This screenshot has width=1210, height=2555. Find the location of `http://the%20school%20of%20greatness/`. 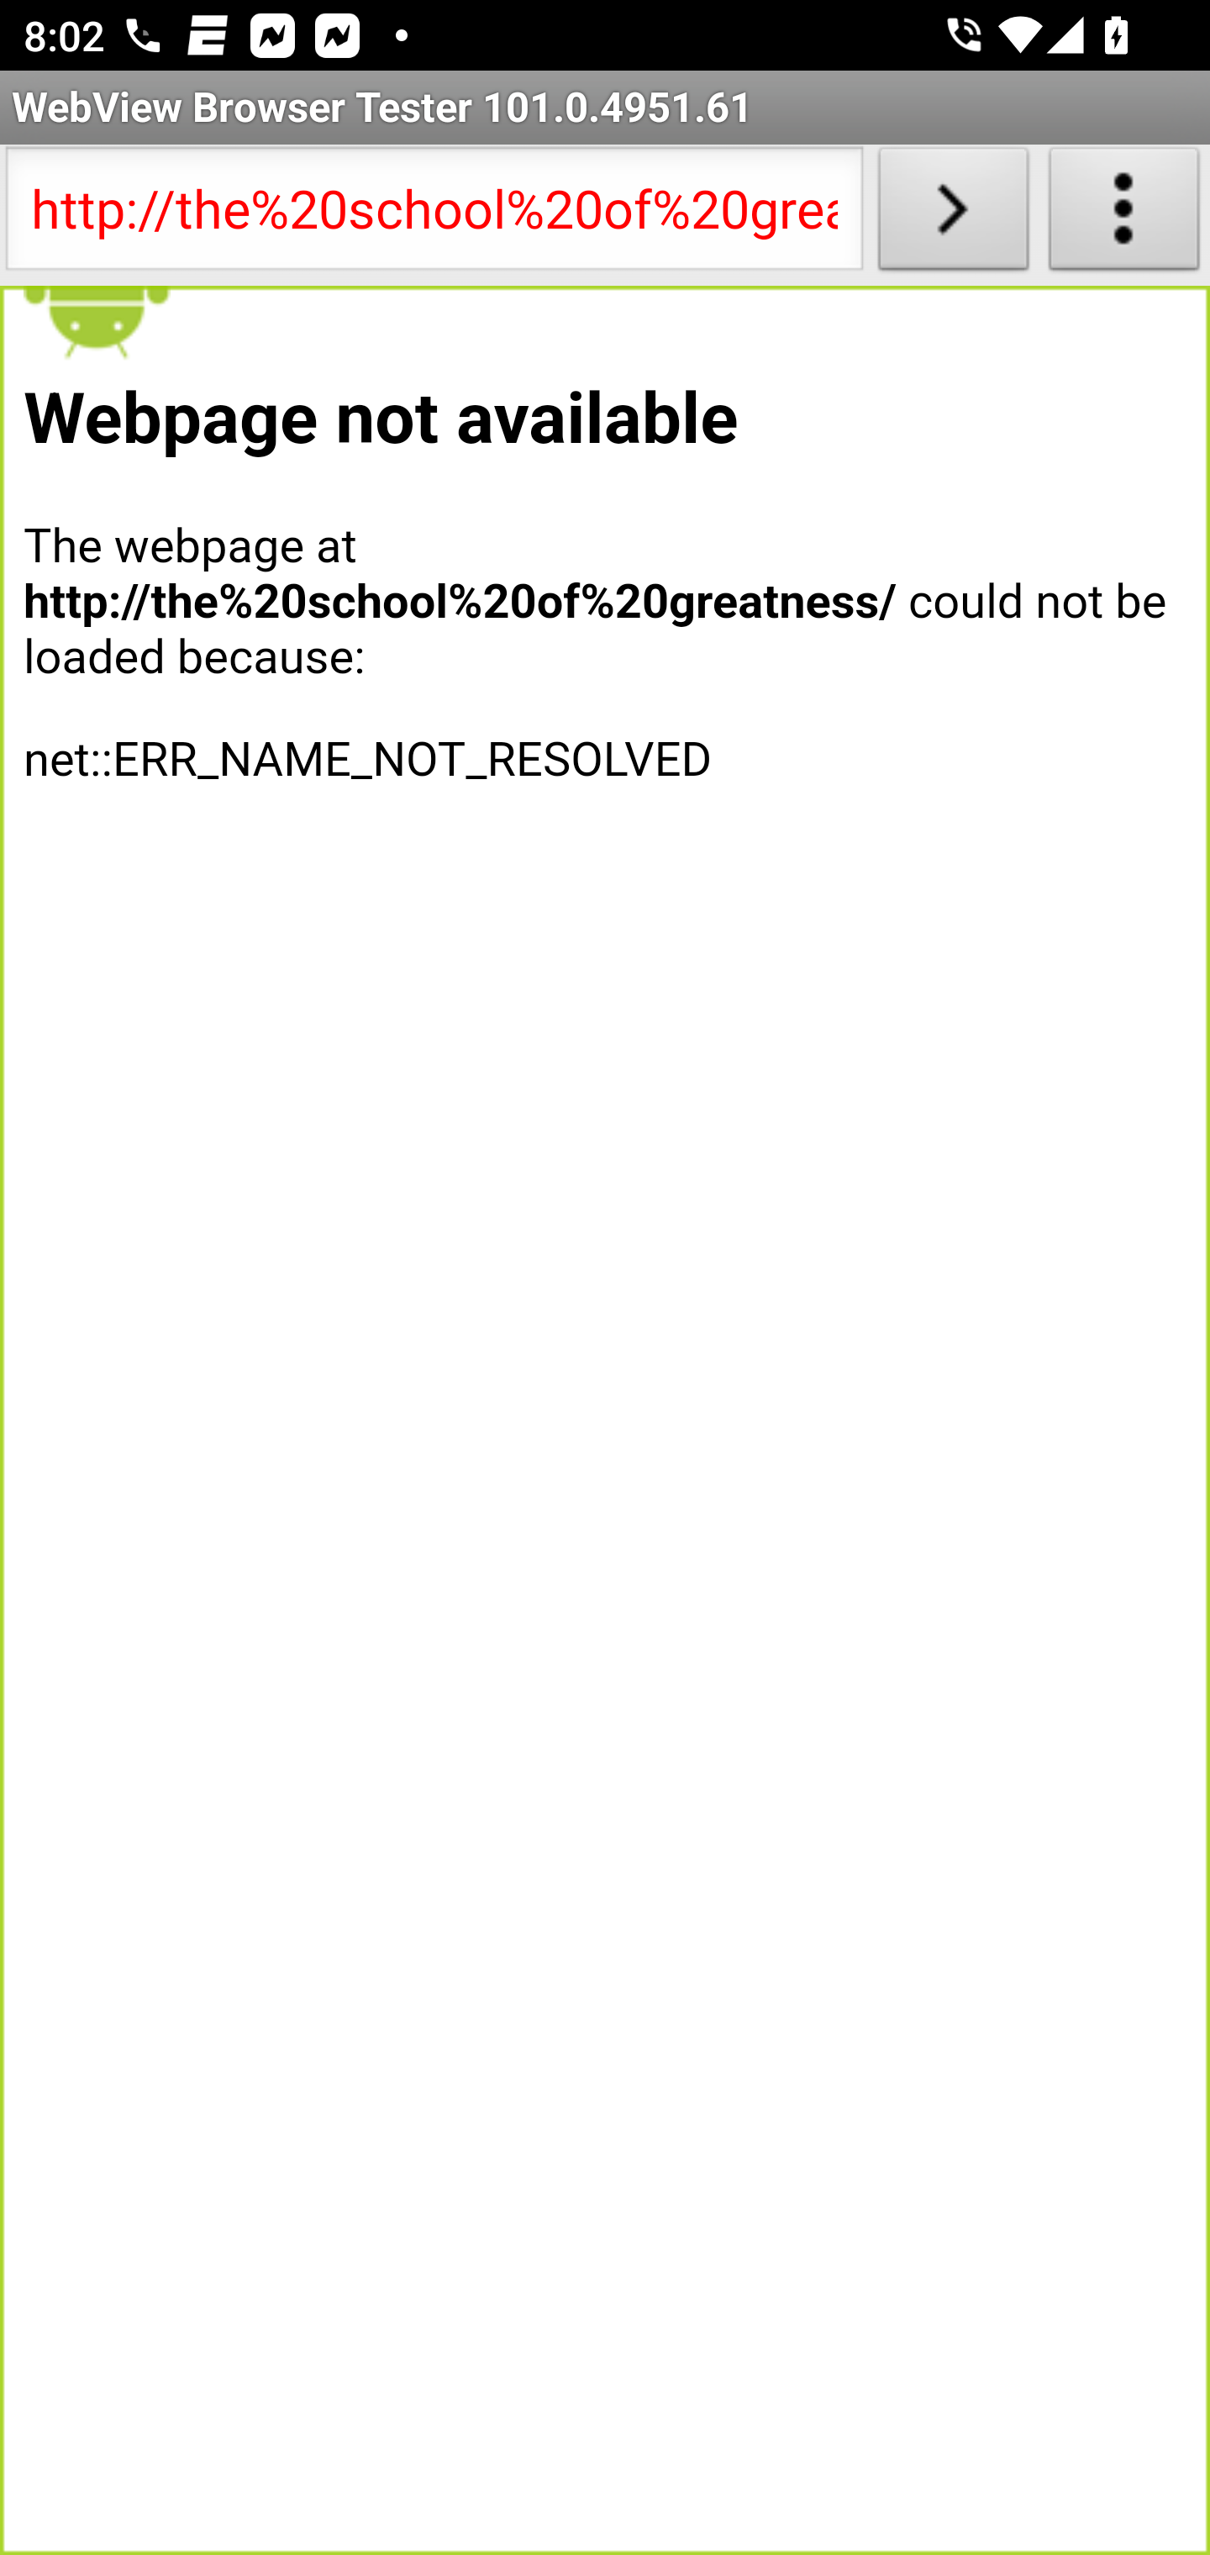

http://the%20school%20of%20greatness/ is located at coordinates (434, 215).